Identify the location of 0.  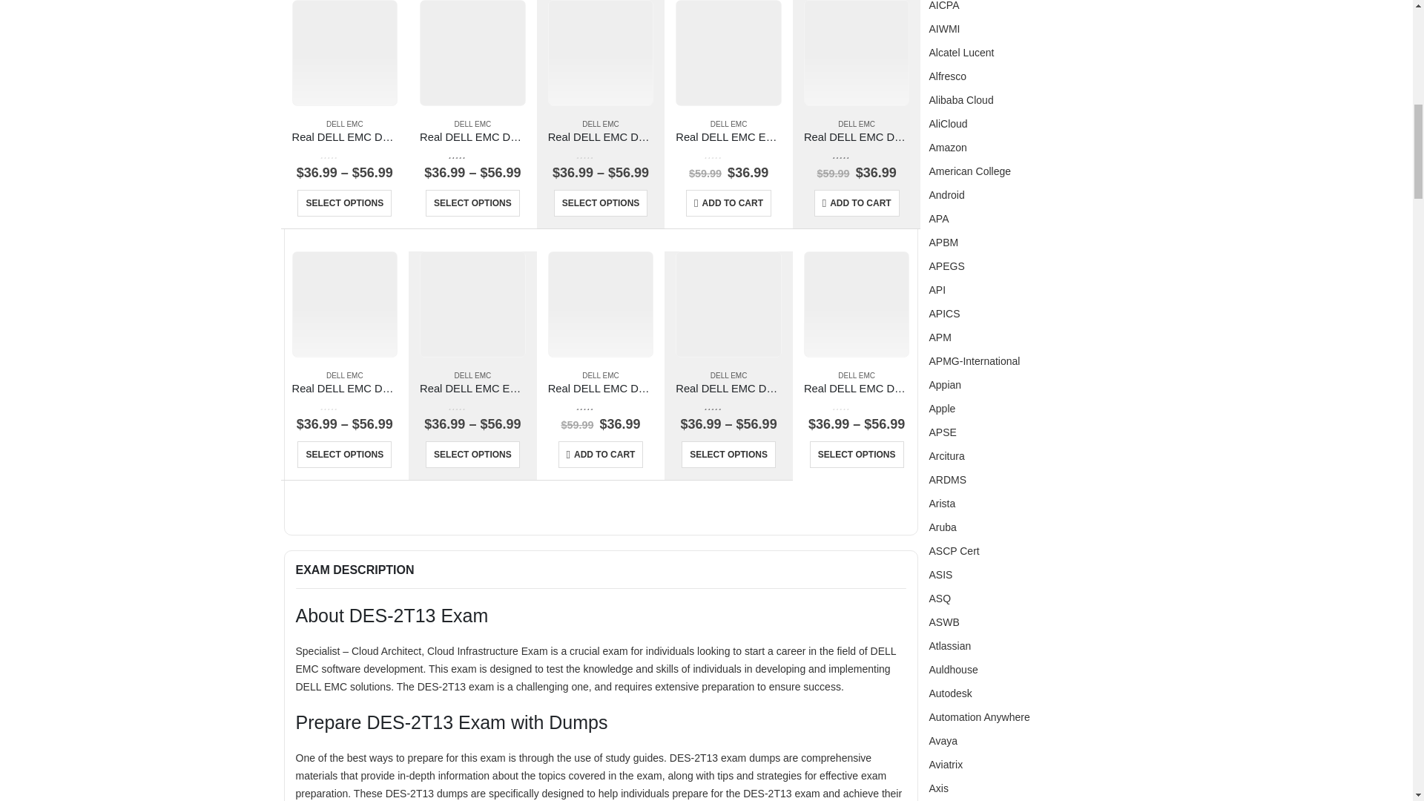
(344, 154).